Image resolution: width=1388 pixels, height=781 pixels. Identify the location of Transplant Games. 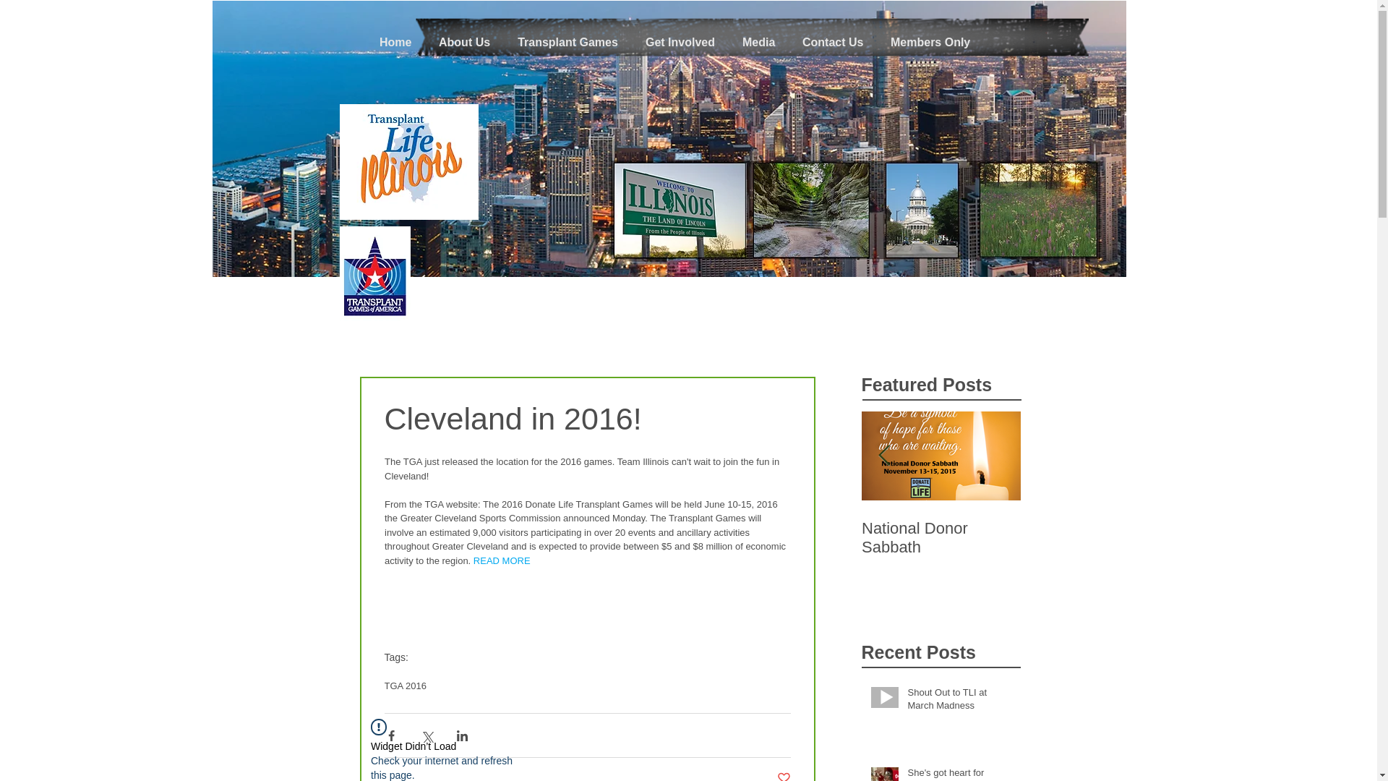
(567, 43).